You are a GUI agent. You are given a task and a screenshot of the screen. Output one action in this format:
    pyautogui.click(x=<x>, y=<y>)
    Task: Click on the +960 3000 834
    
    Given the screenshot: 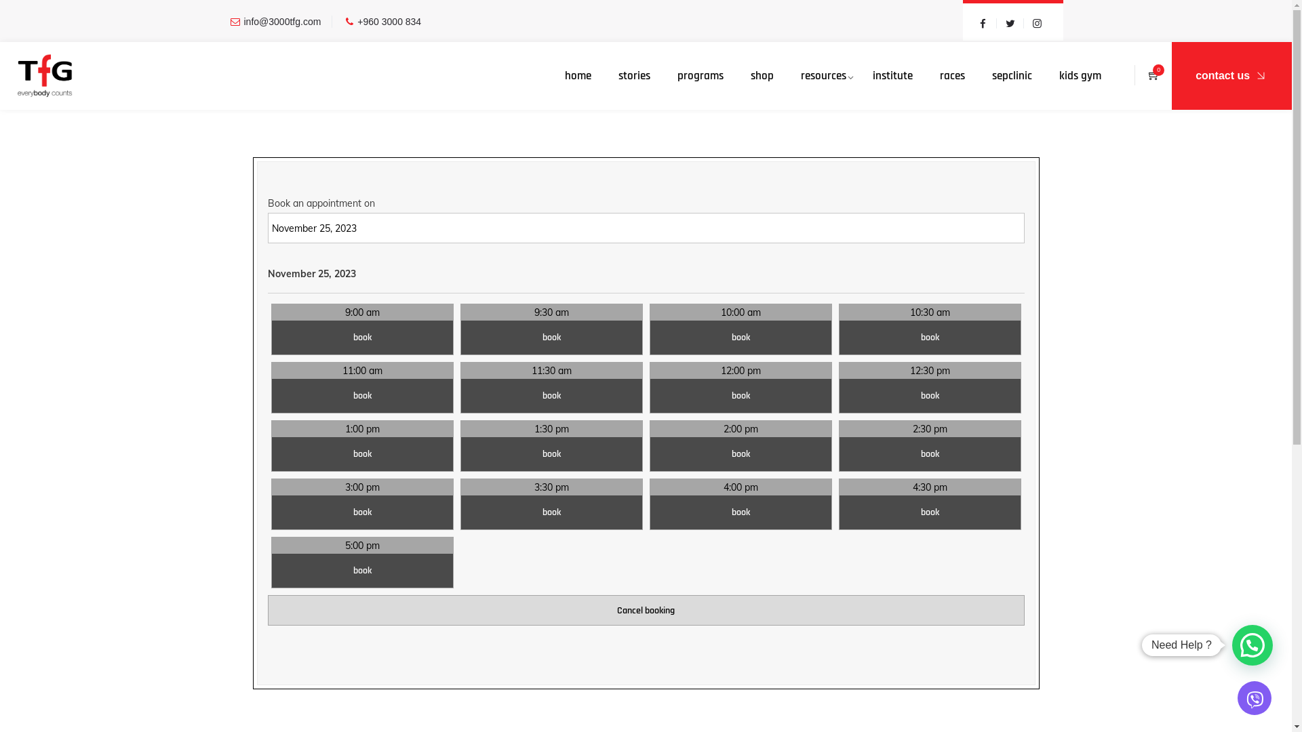 What is the action you would take?
    pyautogui.click(x=389, y=22)
    